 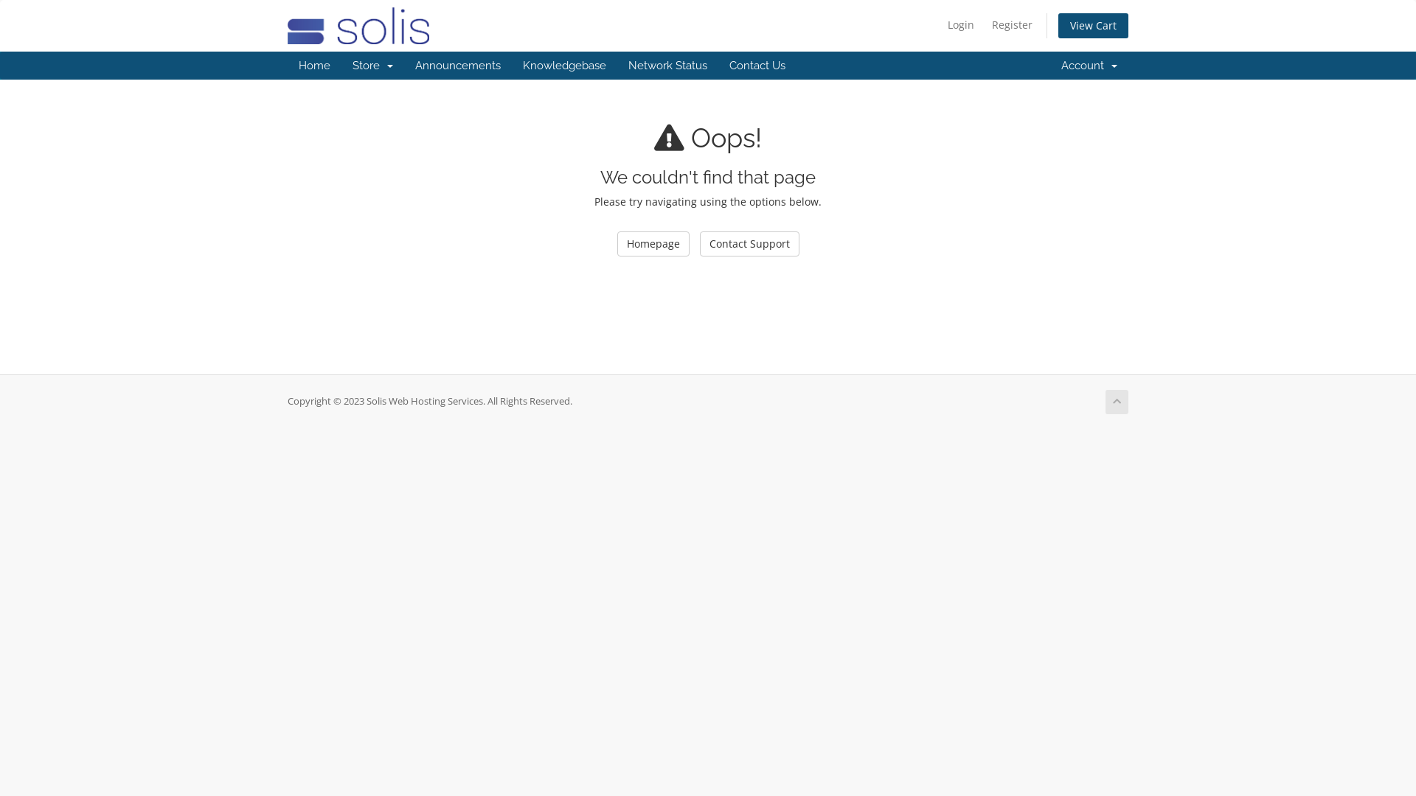 What do you see at coordinates (458, 66) in the screenshot?
I see `Announcements` at bounding box center [458, 66].